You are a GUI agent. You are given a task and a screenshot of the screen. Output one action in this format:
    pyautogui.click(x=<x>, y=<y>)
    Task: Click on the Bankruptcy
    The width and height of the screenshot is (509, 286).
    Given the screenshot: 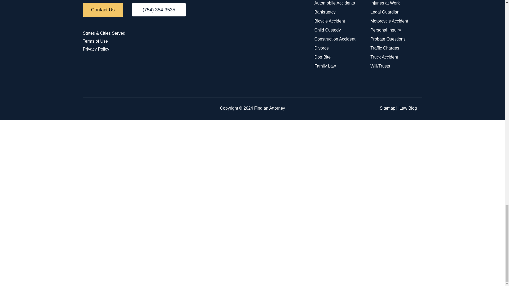 What is the action you would take?
    pyautogui.click(x=325, y=12)
    